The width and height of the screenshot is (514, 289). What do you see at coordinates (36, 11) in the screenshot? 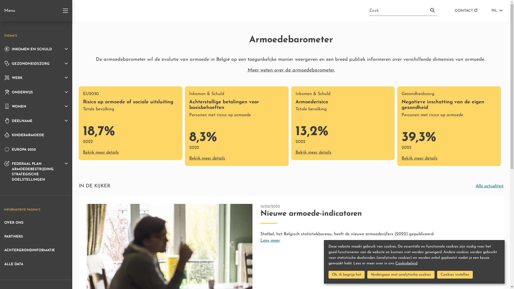
I see `Menu` at bounding box center [36, 11].